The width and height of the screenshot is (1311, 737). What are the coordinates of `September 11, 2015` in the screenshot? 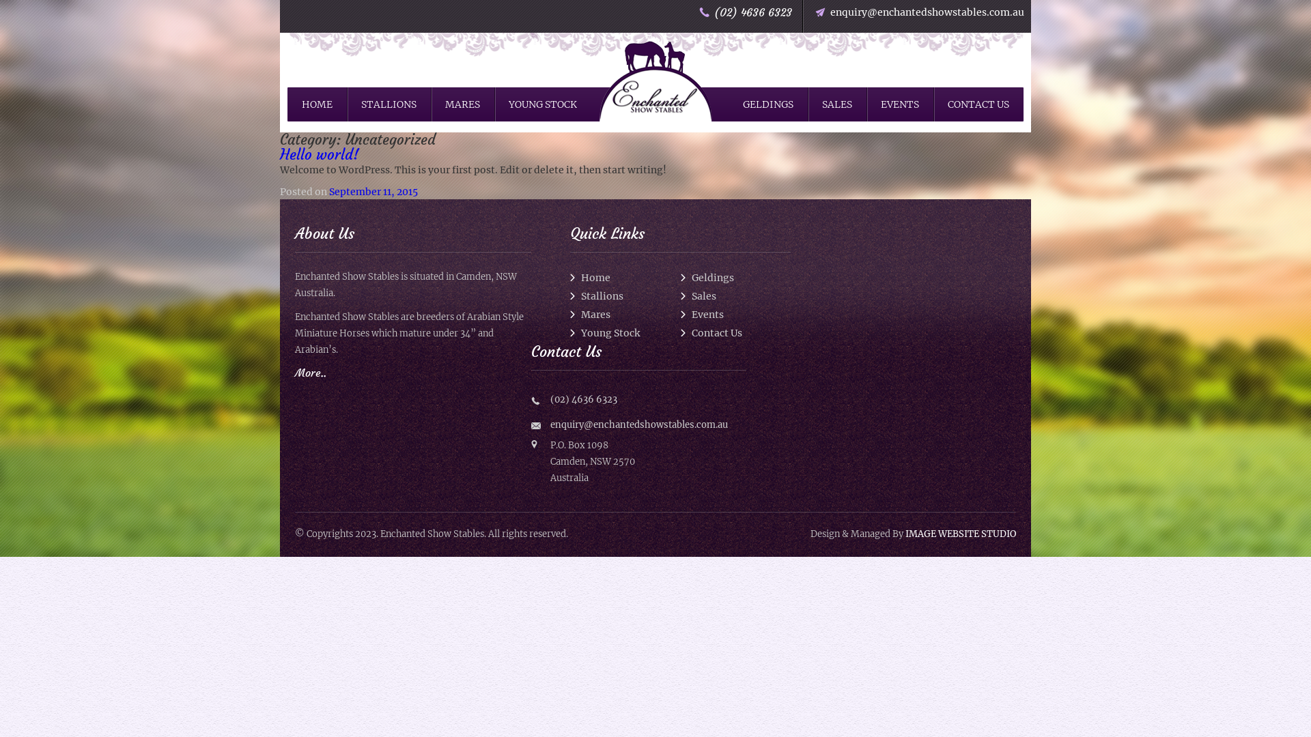 It's located at (373, 192).